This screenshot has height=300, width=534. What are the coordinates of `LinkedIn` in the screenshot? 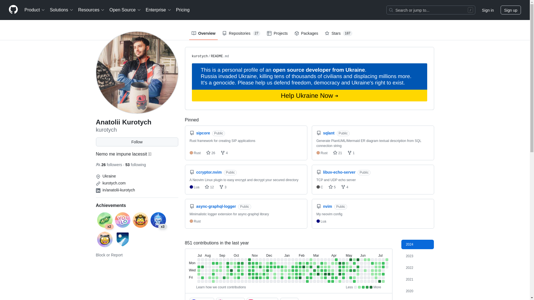 It's located at (98, 191).